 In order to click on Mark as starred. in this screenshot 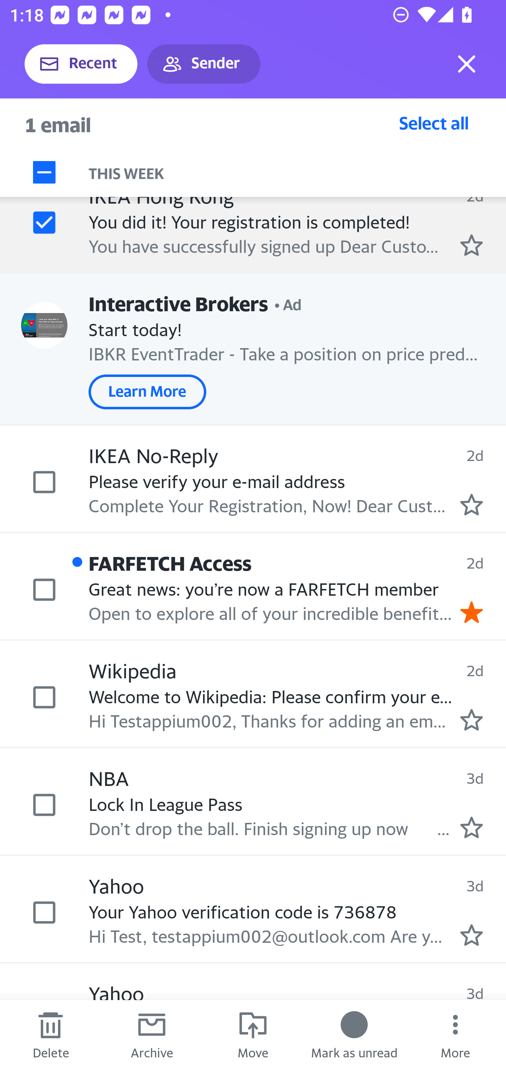, I will do `click(472, 935)`.